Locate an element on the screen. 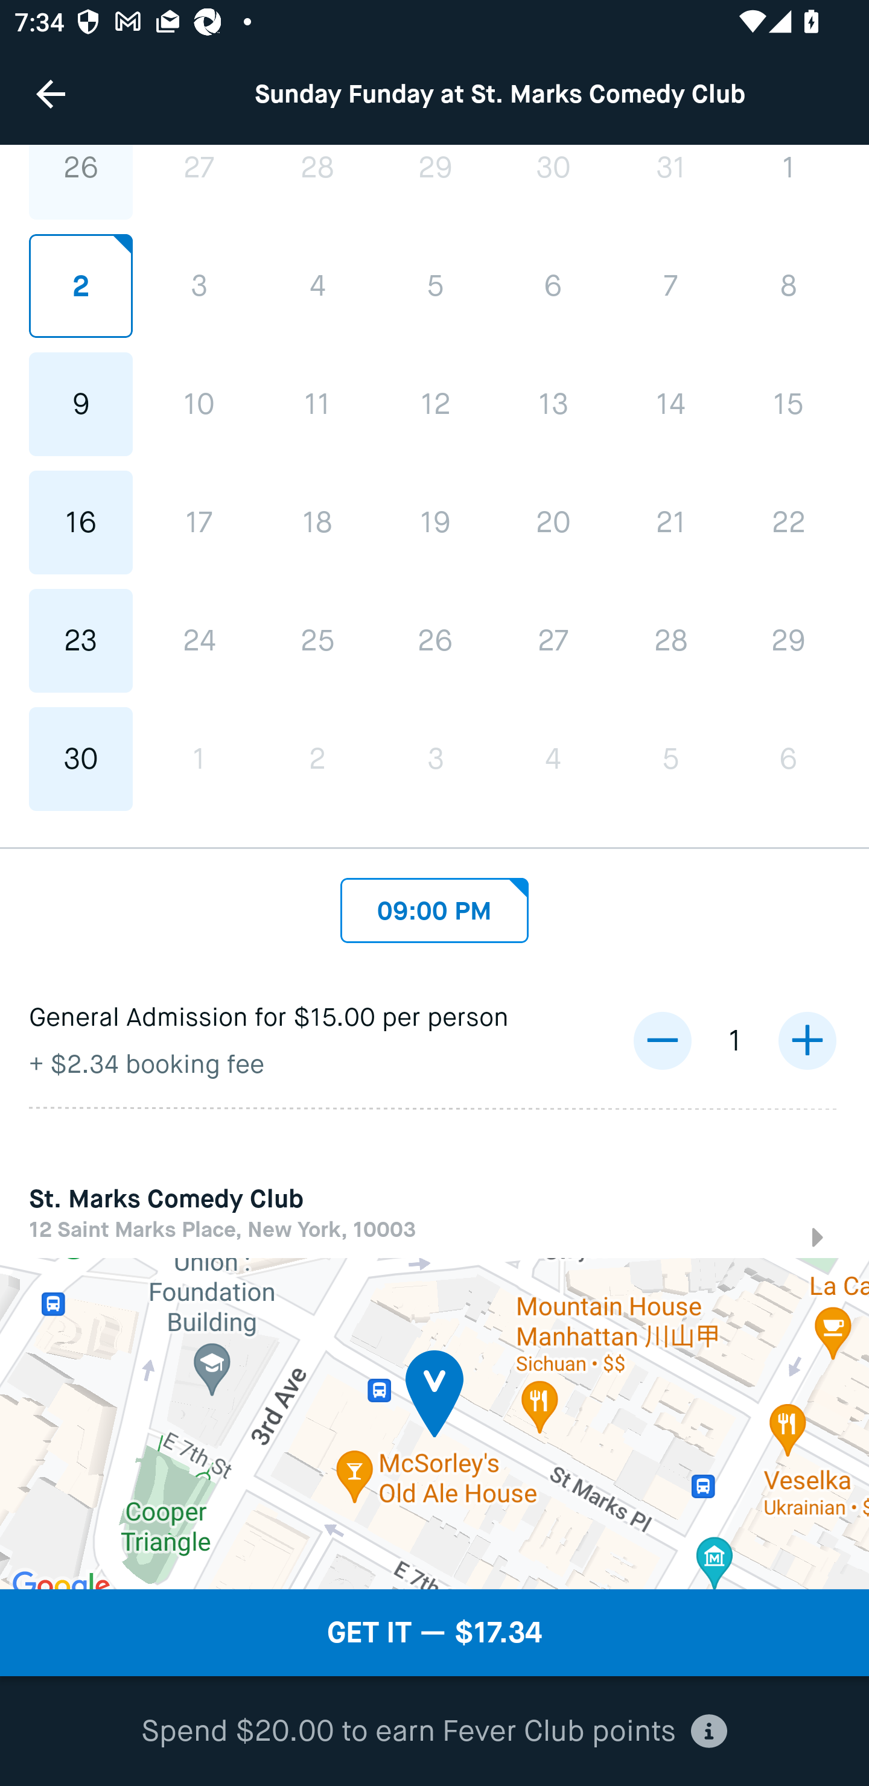 The height and width of the screenshot is (1786, 869). 25 is located at coordinates (317, 641).